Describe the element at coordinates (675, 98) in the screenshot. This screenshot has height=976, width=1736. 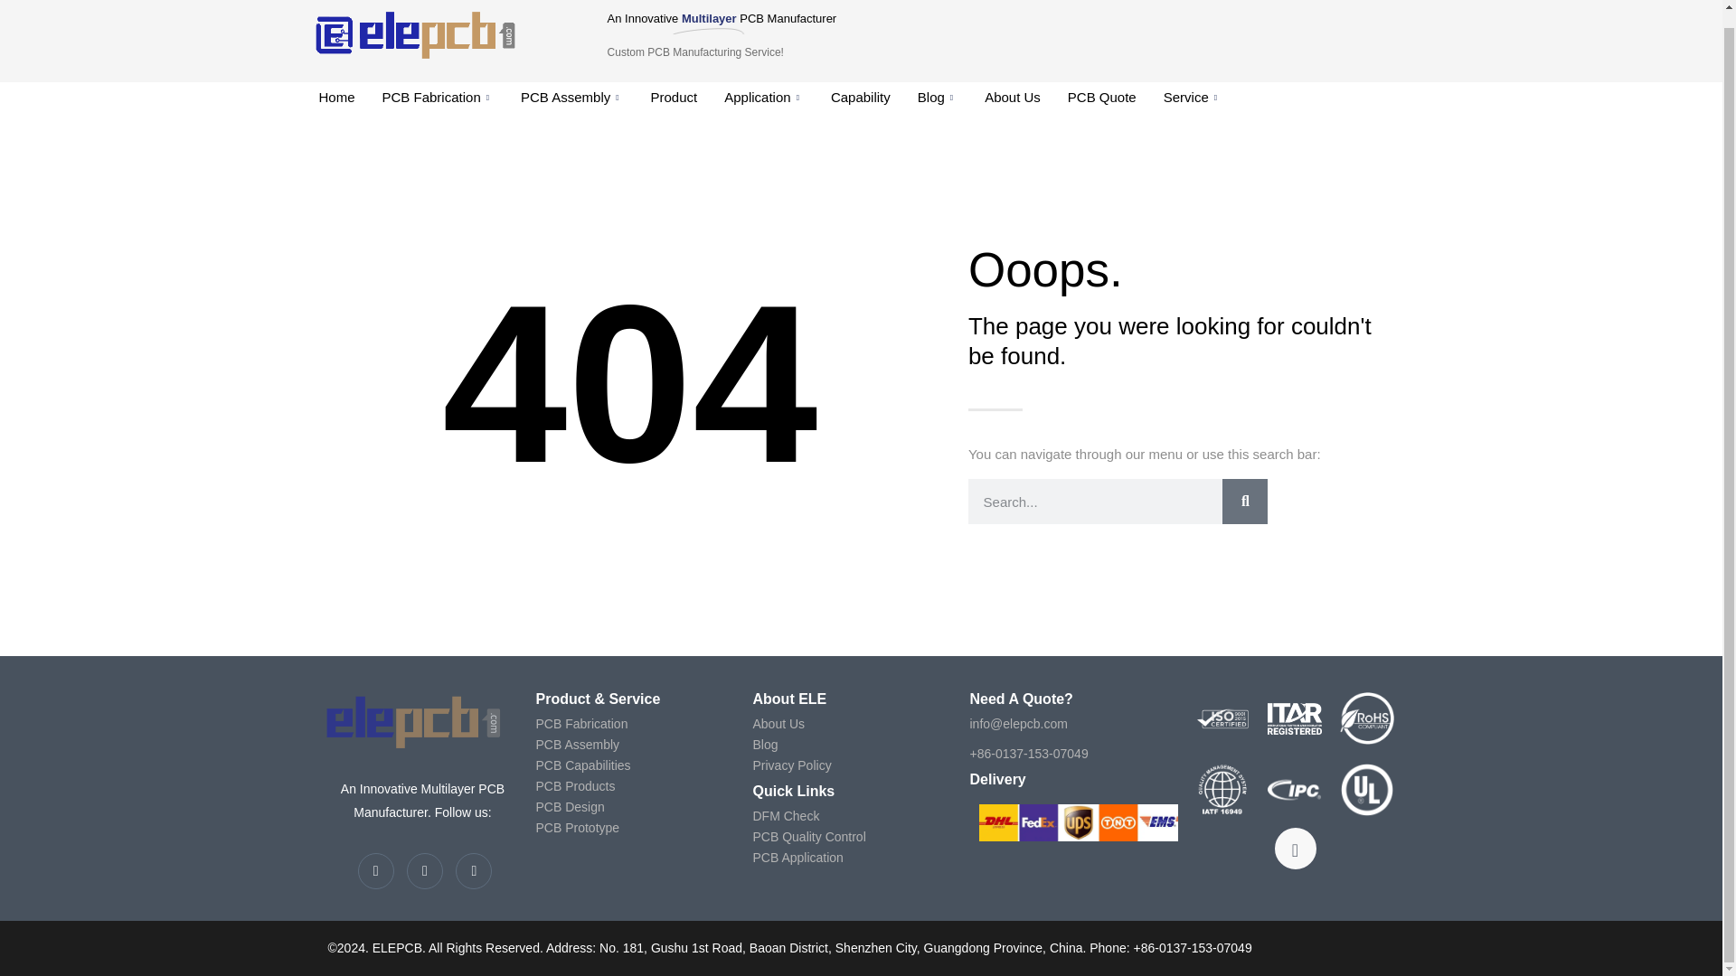
I see `Product` at that location.